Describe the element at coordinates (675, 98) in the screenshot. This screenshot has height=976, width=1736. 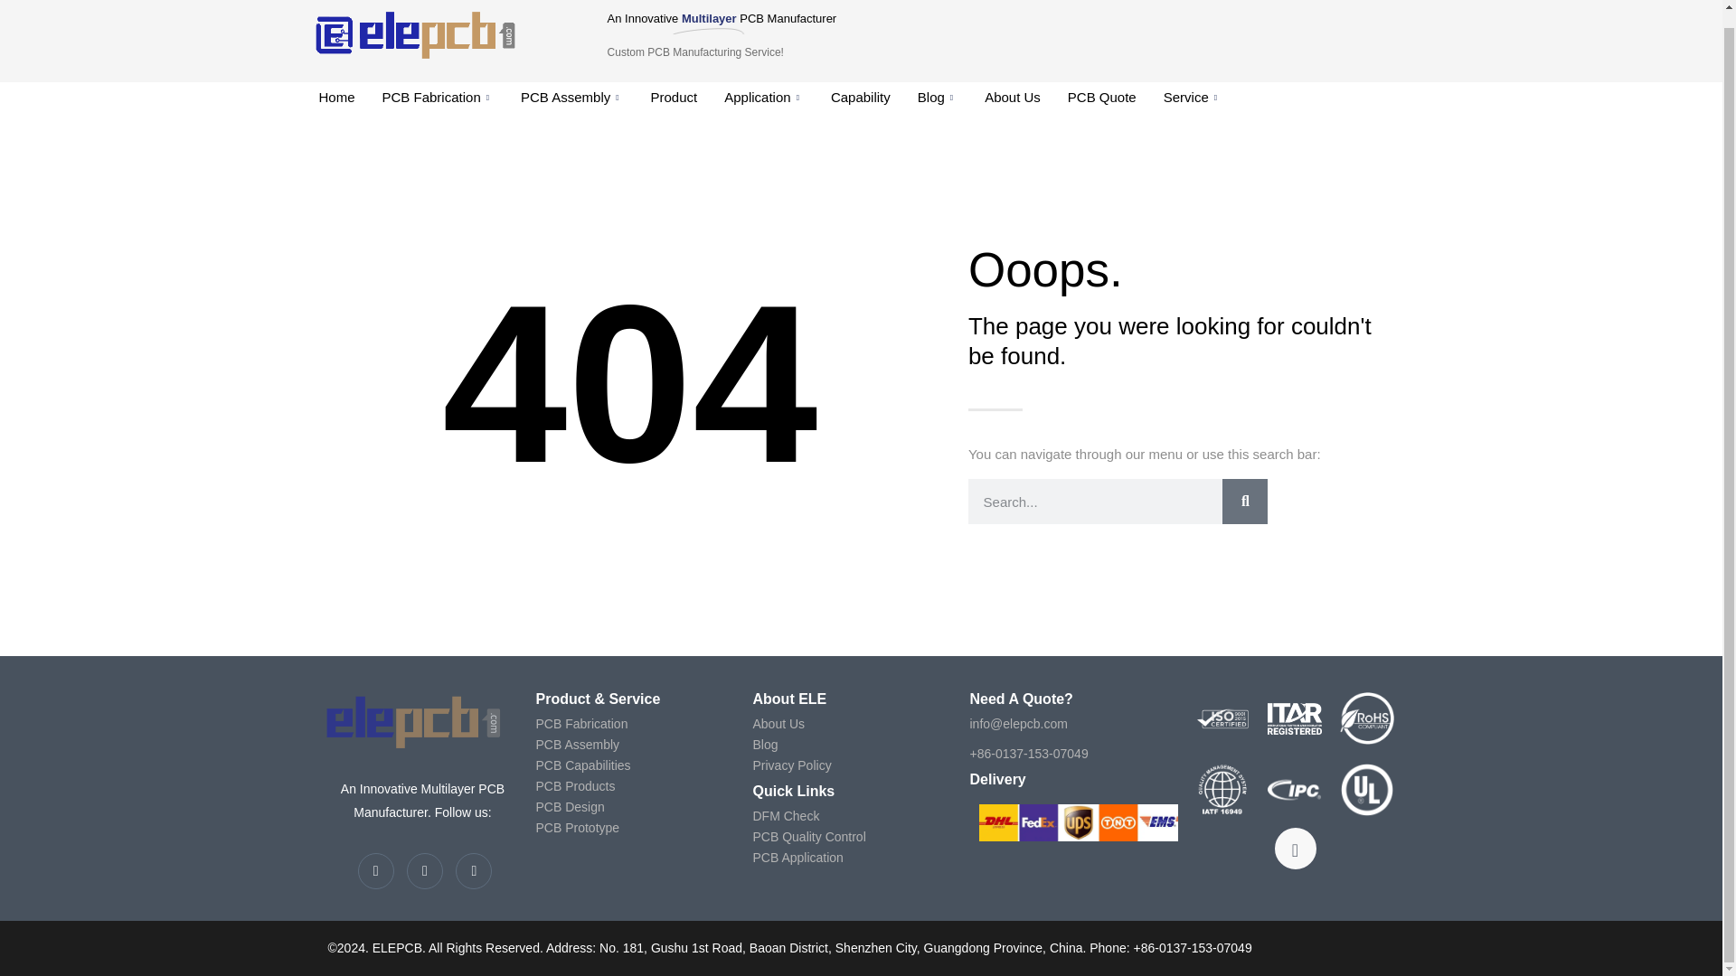
I see `Product` at that location.